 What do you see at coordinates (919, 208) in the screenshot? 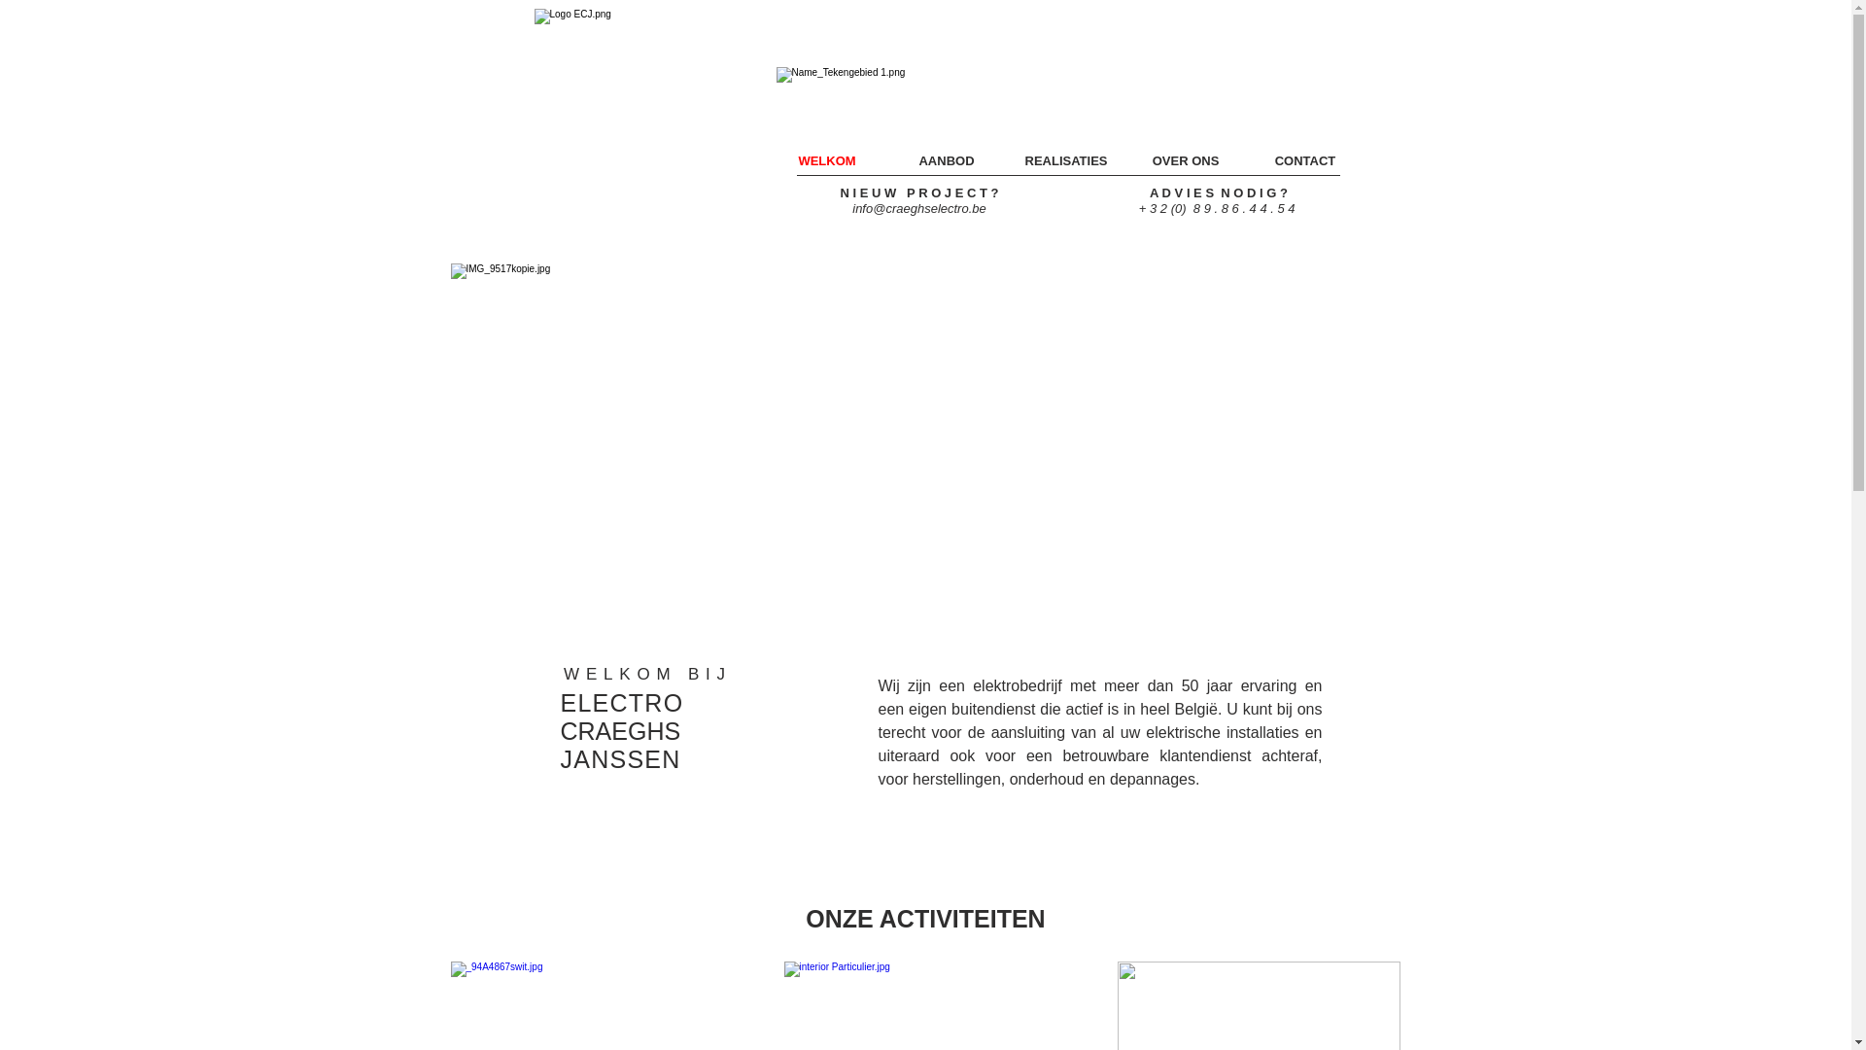
I see `info@craeghselectro.be` at bounding box center [919, 208].